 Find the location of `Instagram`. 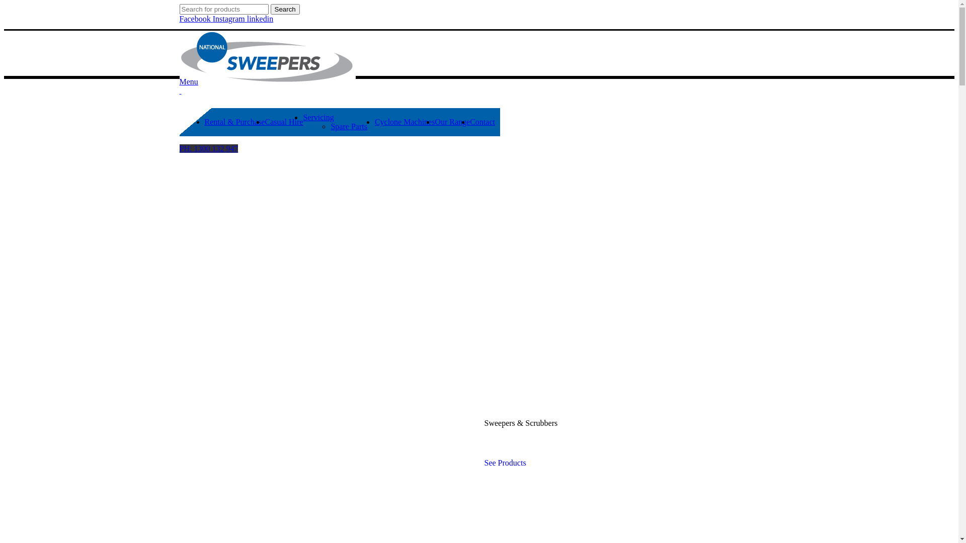

Instagram is located at coordinates (230, 19).